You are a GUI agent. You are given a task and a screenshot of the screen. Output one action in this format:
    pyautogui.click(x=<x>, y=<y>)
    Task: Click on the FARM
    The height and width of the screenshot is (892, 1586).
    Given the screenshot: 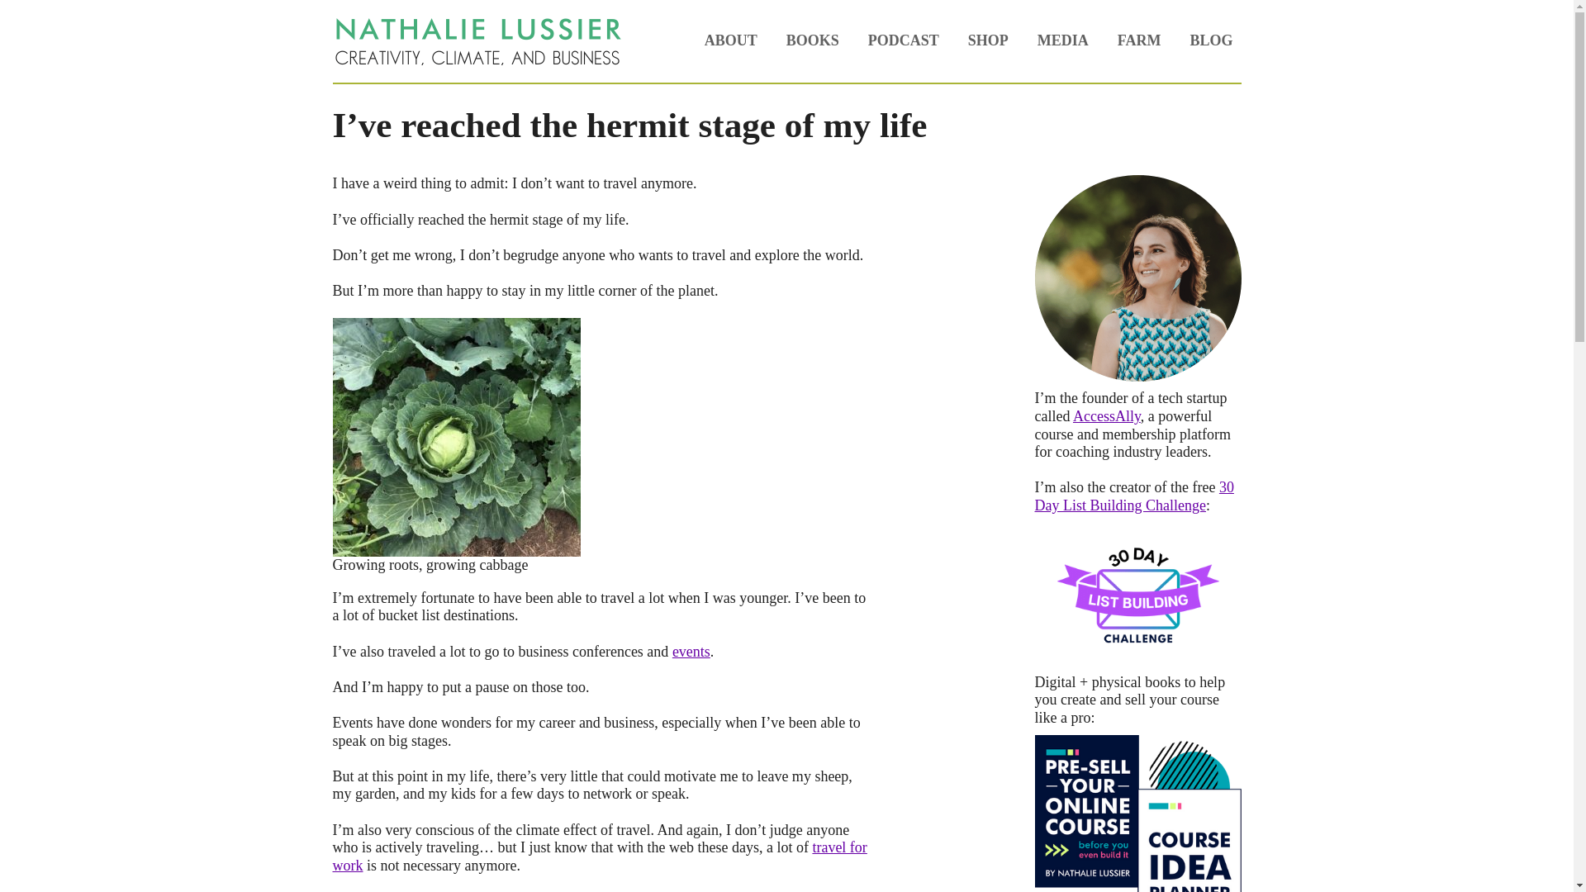 What is the action you would take?
    pyautogui.click(x=1139, y=41)
    